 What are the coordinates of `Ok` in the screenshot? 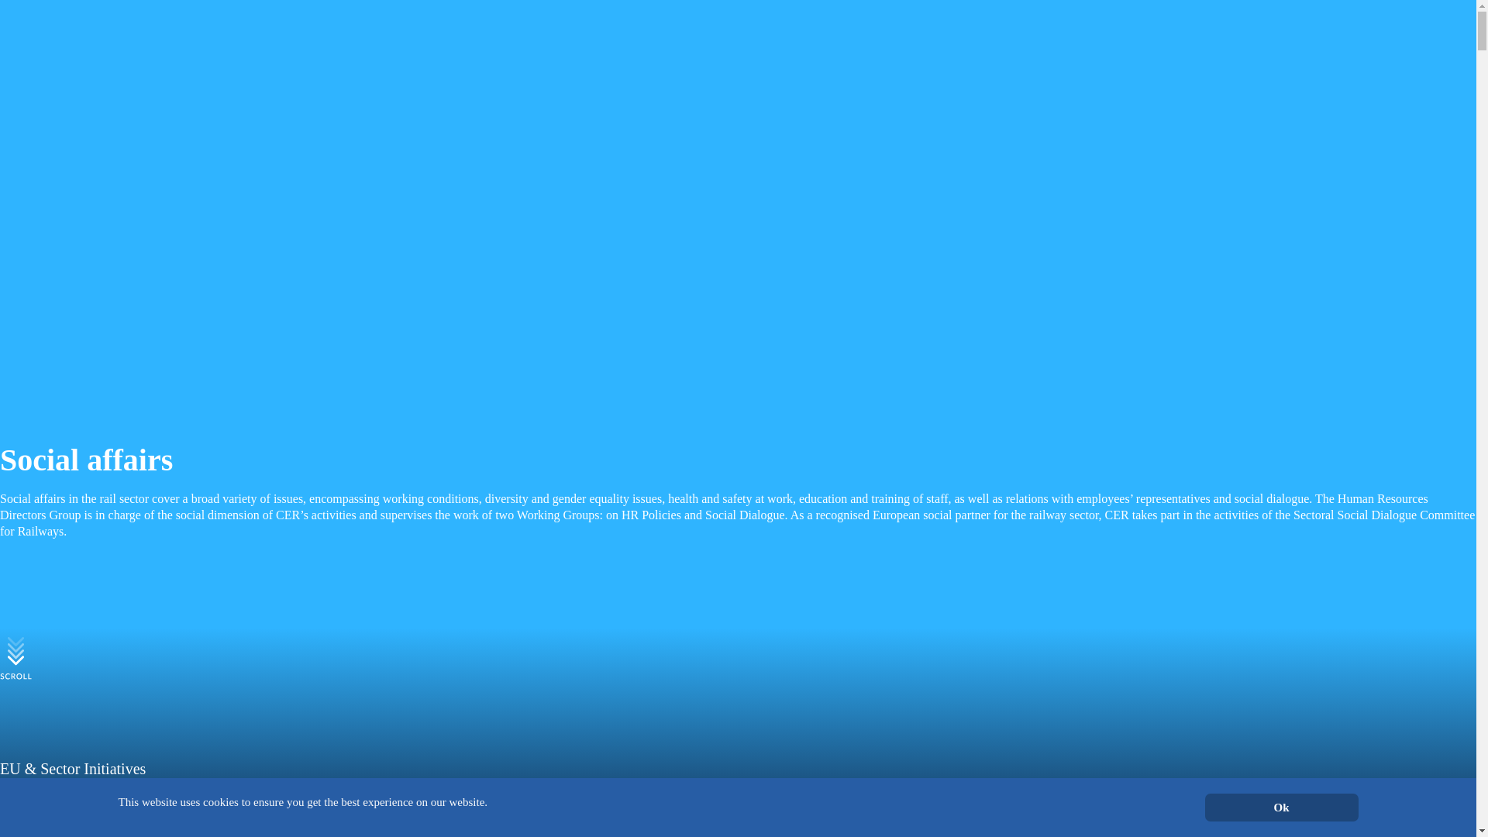 It's located at (1281, 808).